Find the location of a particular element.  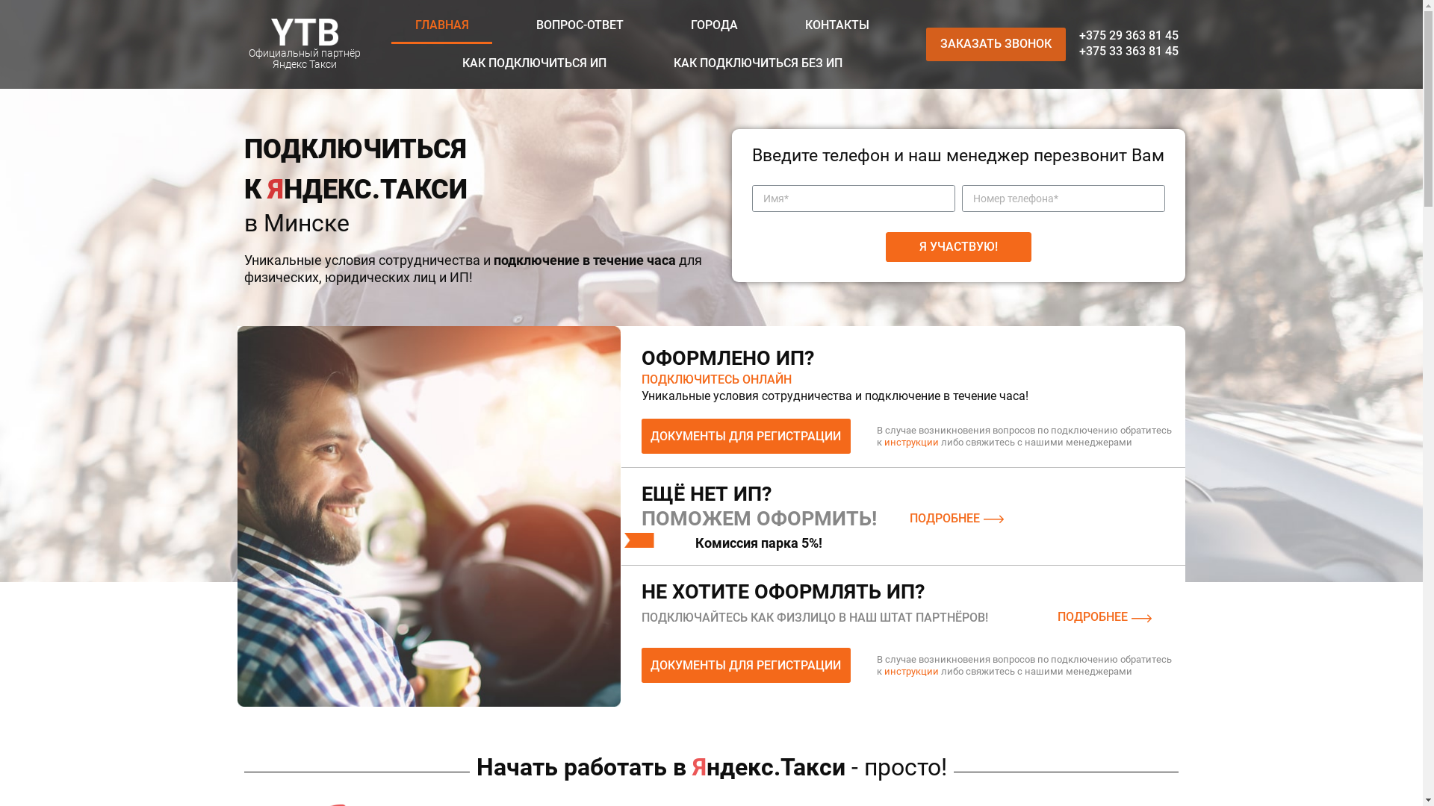

+375 33 363 81 45 is located at coordinates (1255, 57).